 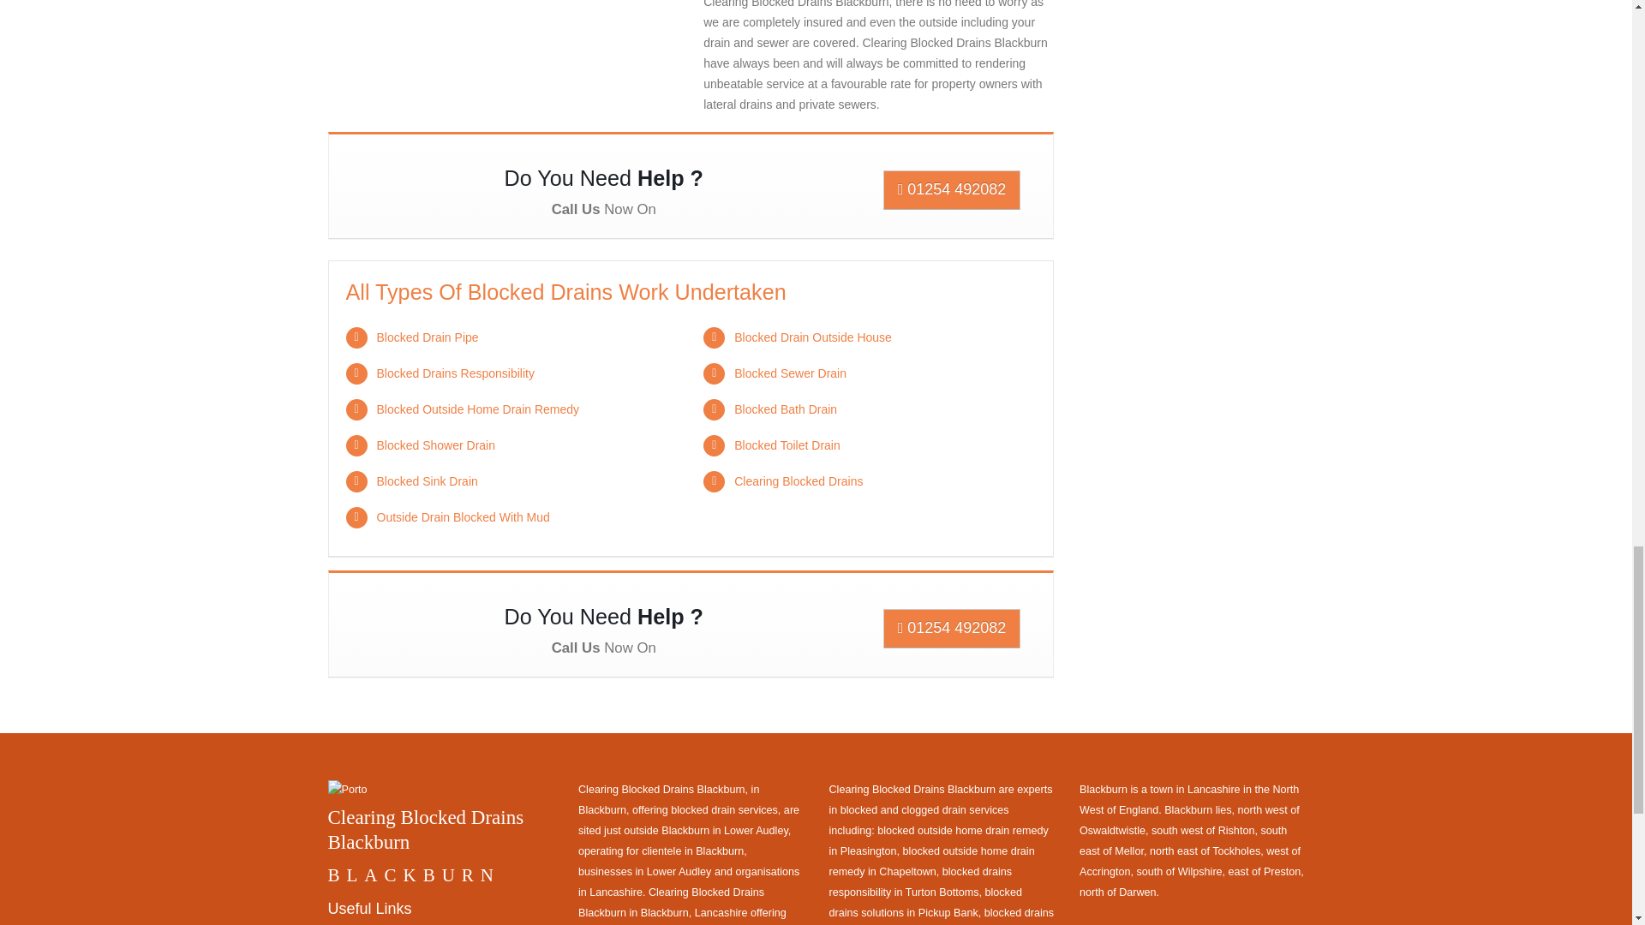 I want to click on Blocked Drain Outside House, so click(x=812, y=337).